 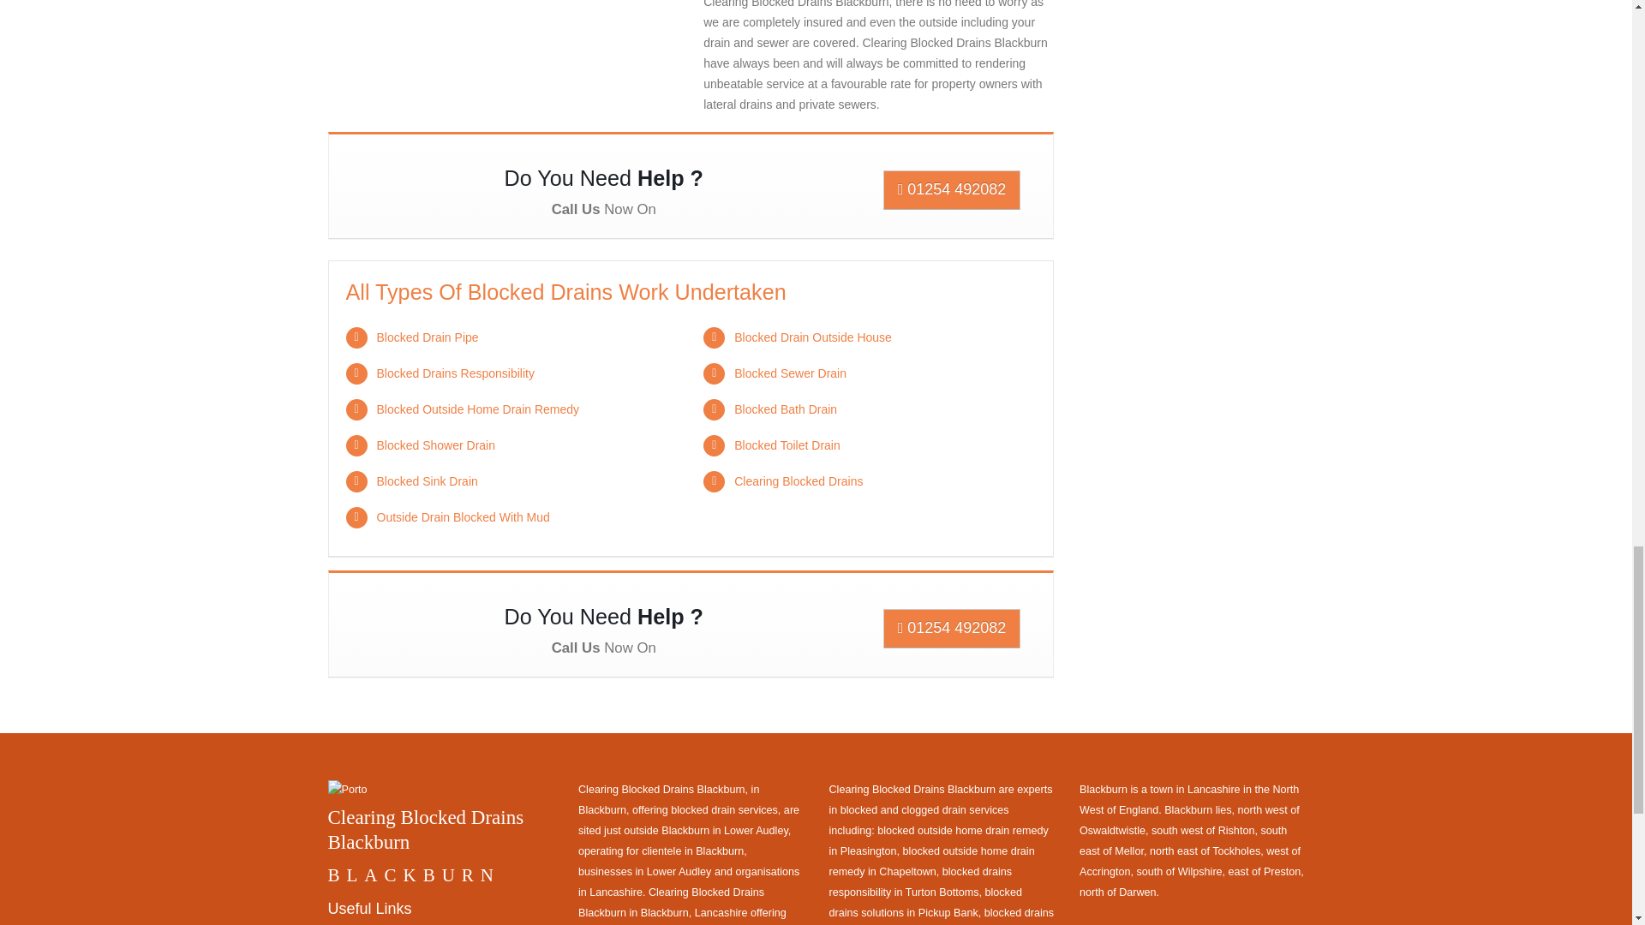 I want to click on Blocked Drain Outside House, so click(x=812, y=337).